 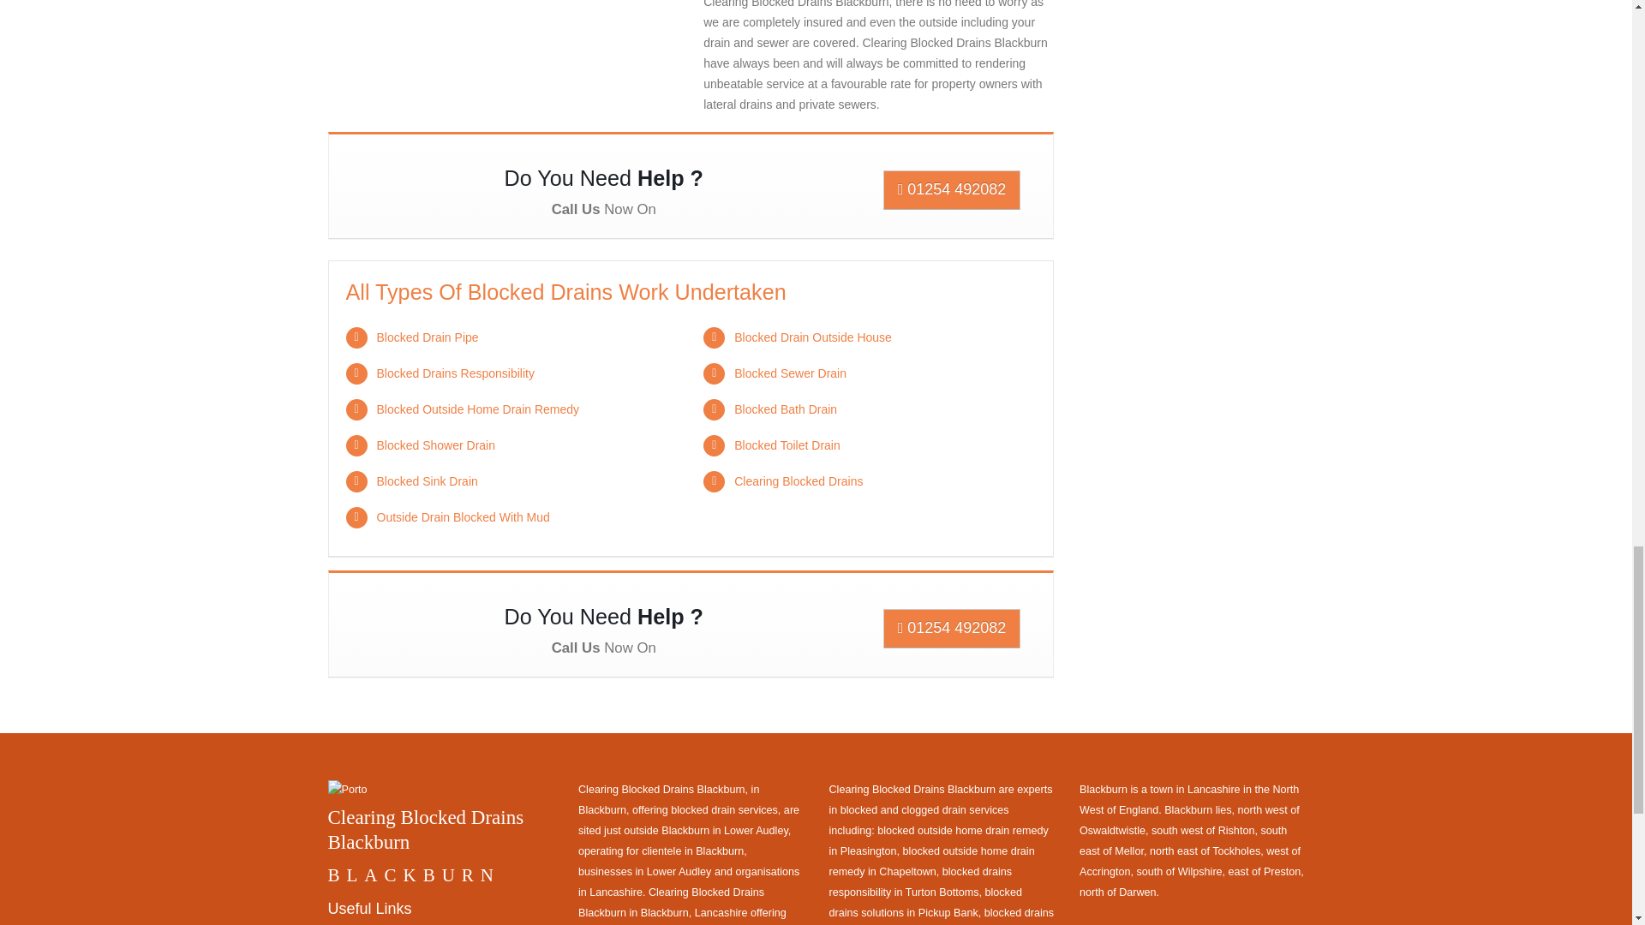 I want to click on Blocked Drain Outside House, so click(x=812, y=337).